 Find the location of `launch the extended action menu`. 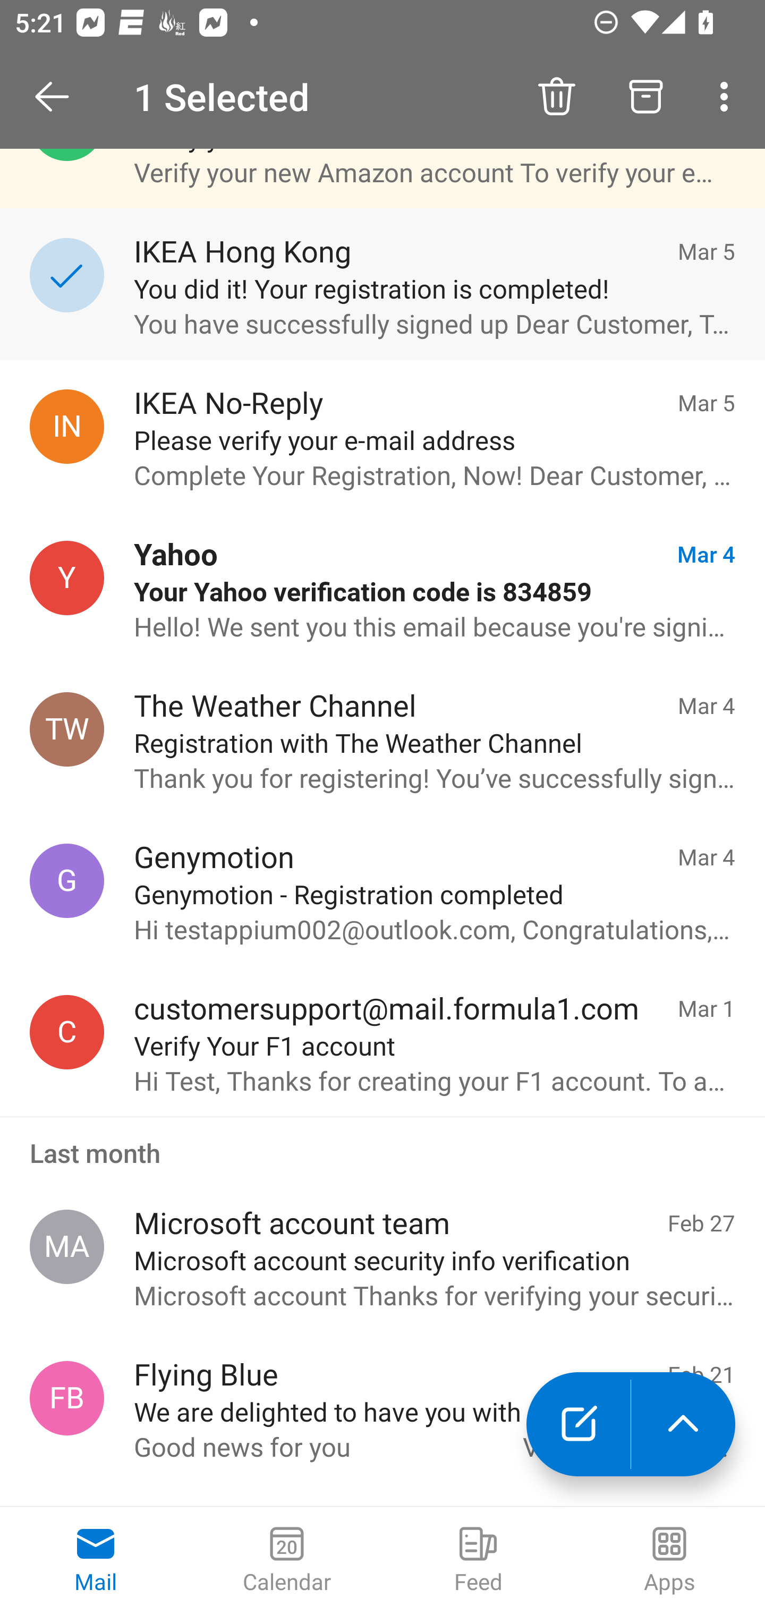

launch the extended action menu is located at coordinates (683, 1424).